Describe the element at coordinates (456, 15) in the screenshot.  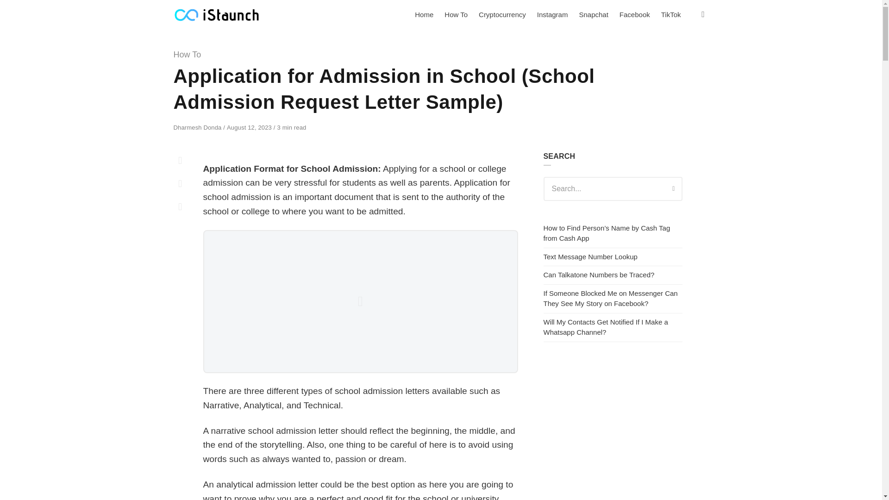
I see `How To` at that location.